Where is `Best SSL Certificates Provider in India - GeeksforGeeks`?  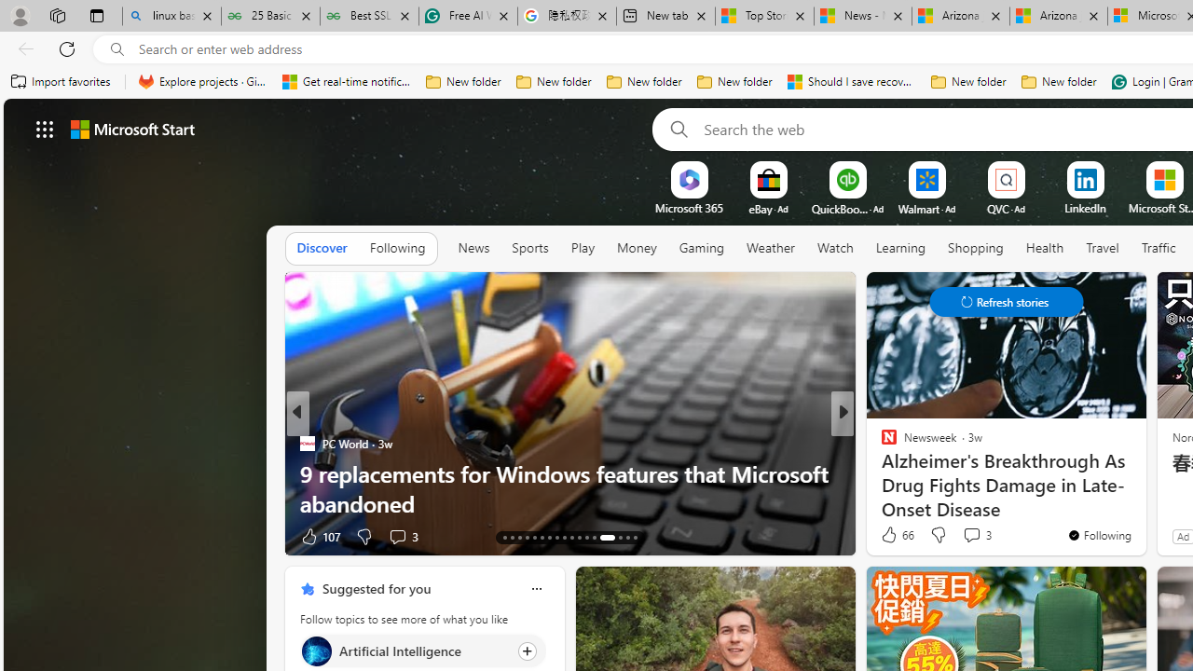 Best SSL Certificates Provider in India - GeeksforGeeks is located at coordinates (369, 17).